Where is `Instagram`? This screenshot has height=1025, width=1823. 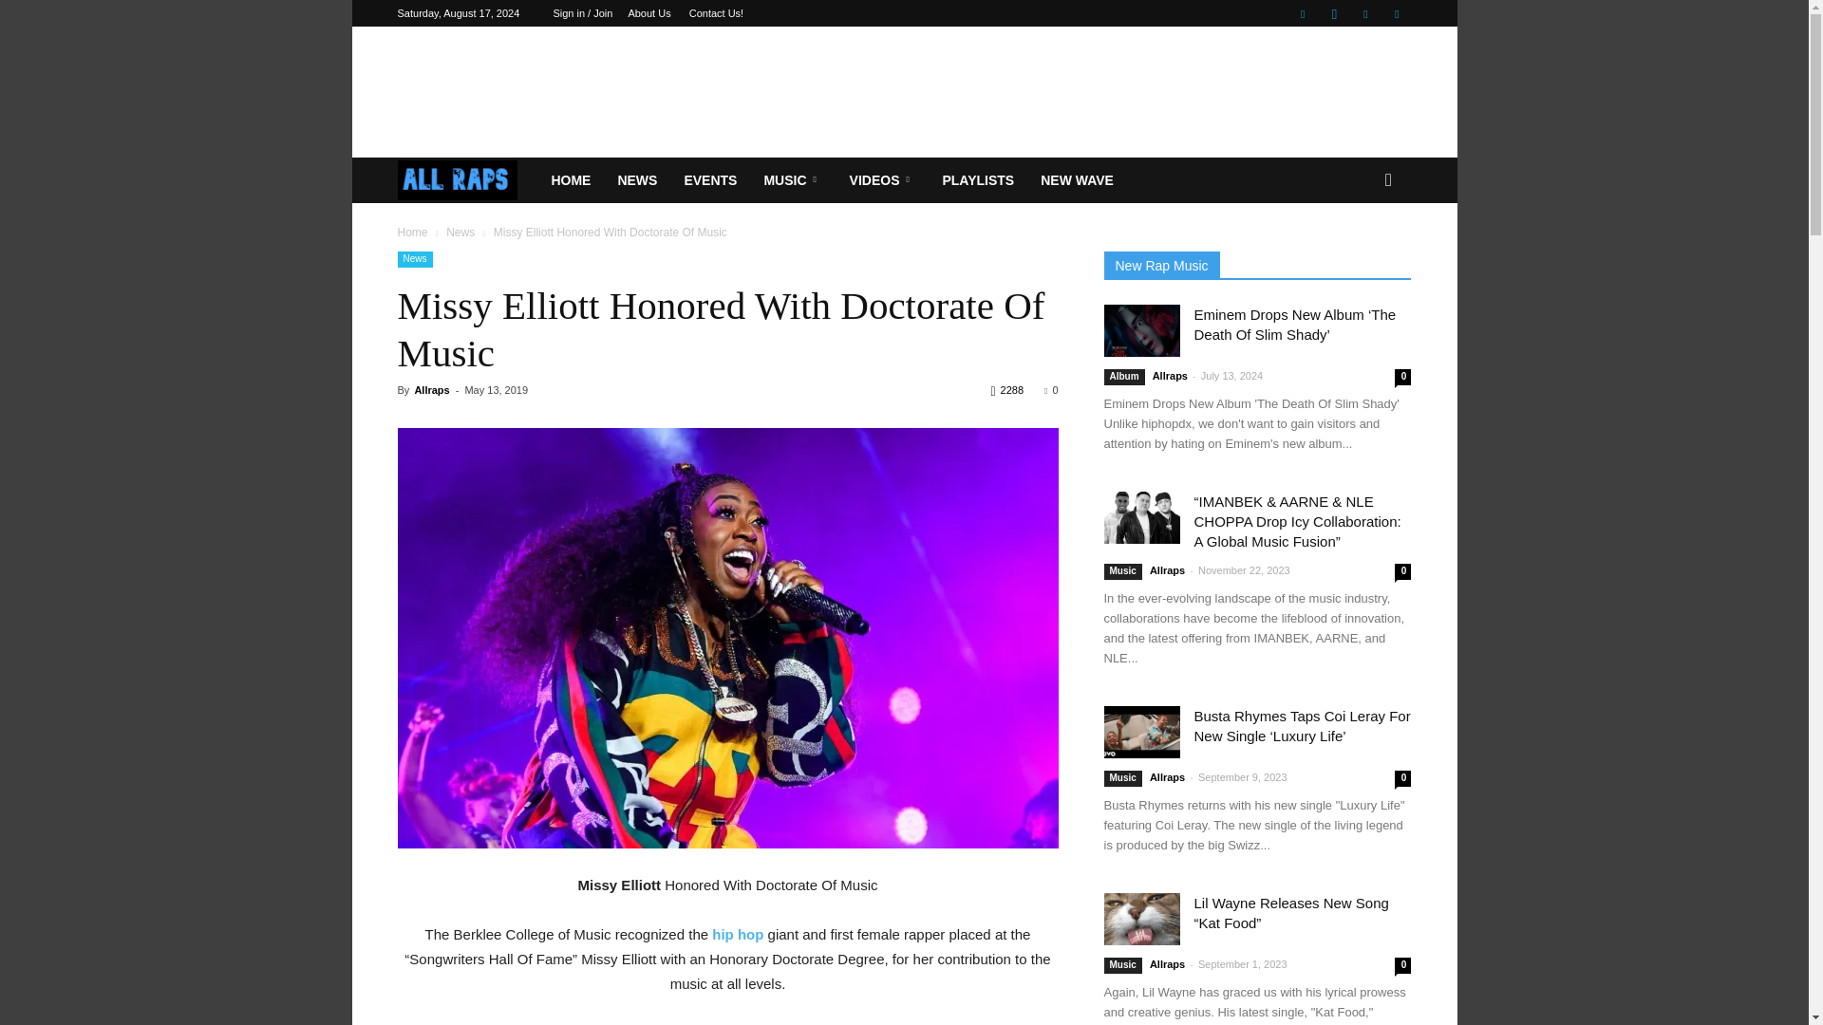
Instagram is located at coordinates (1334, 13).